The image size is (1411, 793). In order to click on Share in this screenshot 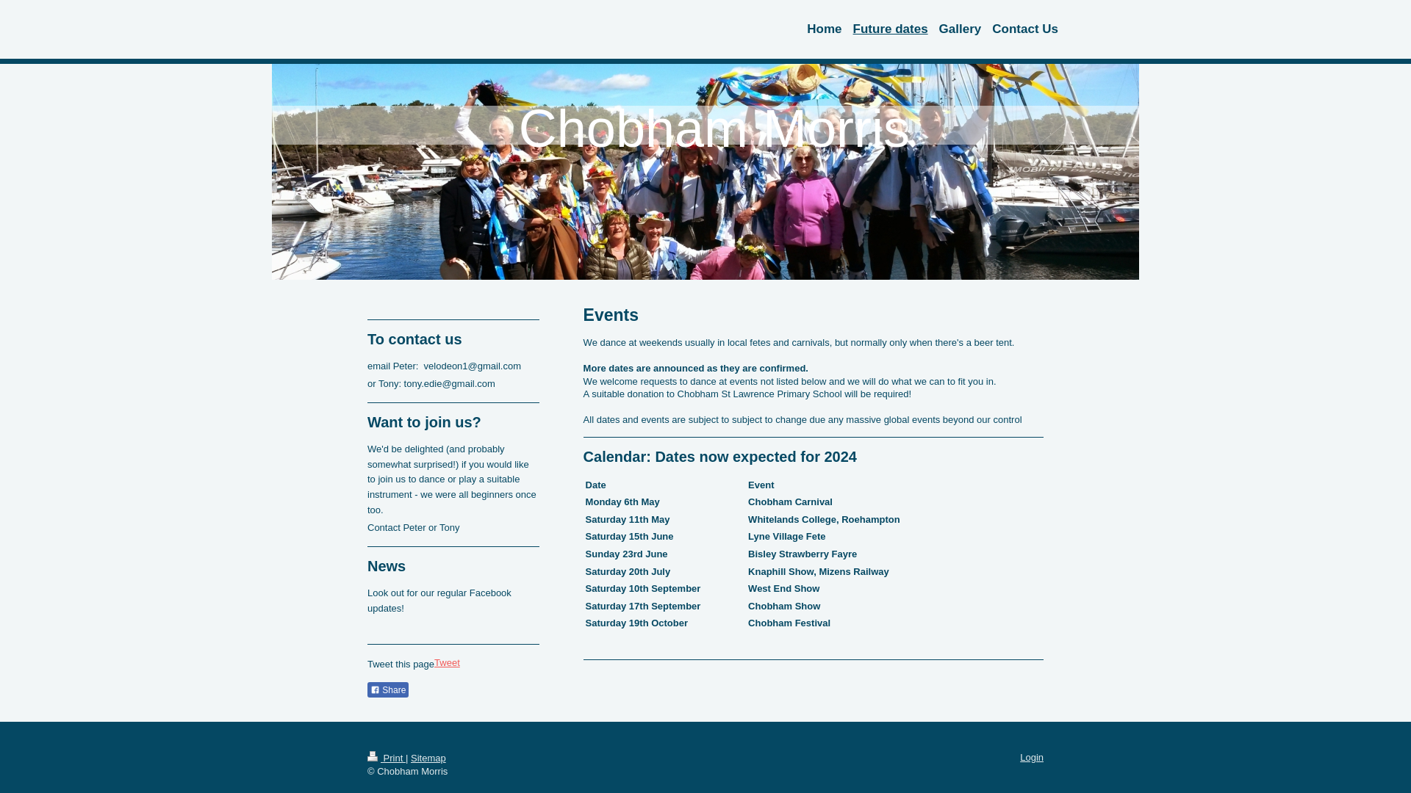, I will do `click(388, 689)`.